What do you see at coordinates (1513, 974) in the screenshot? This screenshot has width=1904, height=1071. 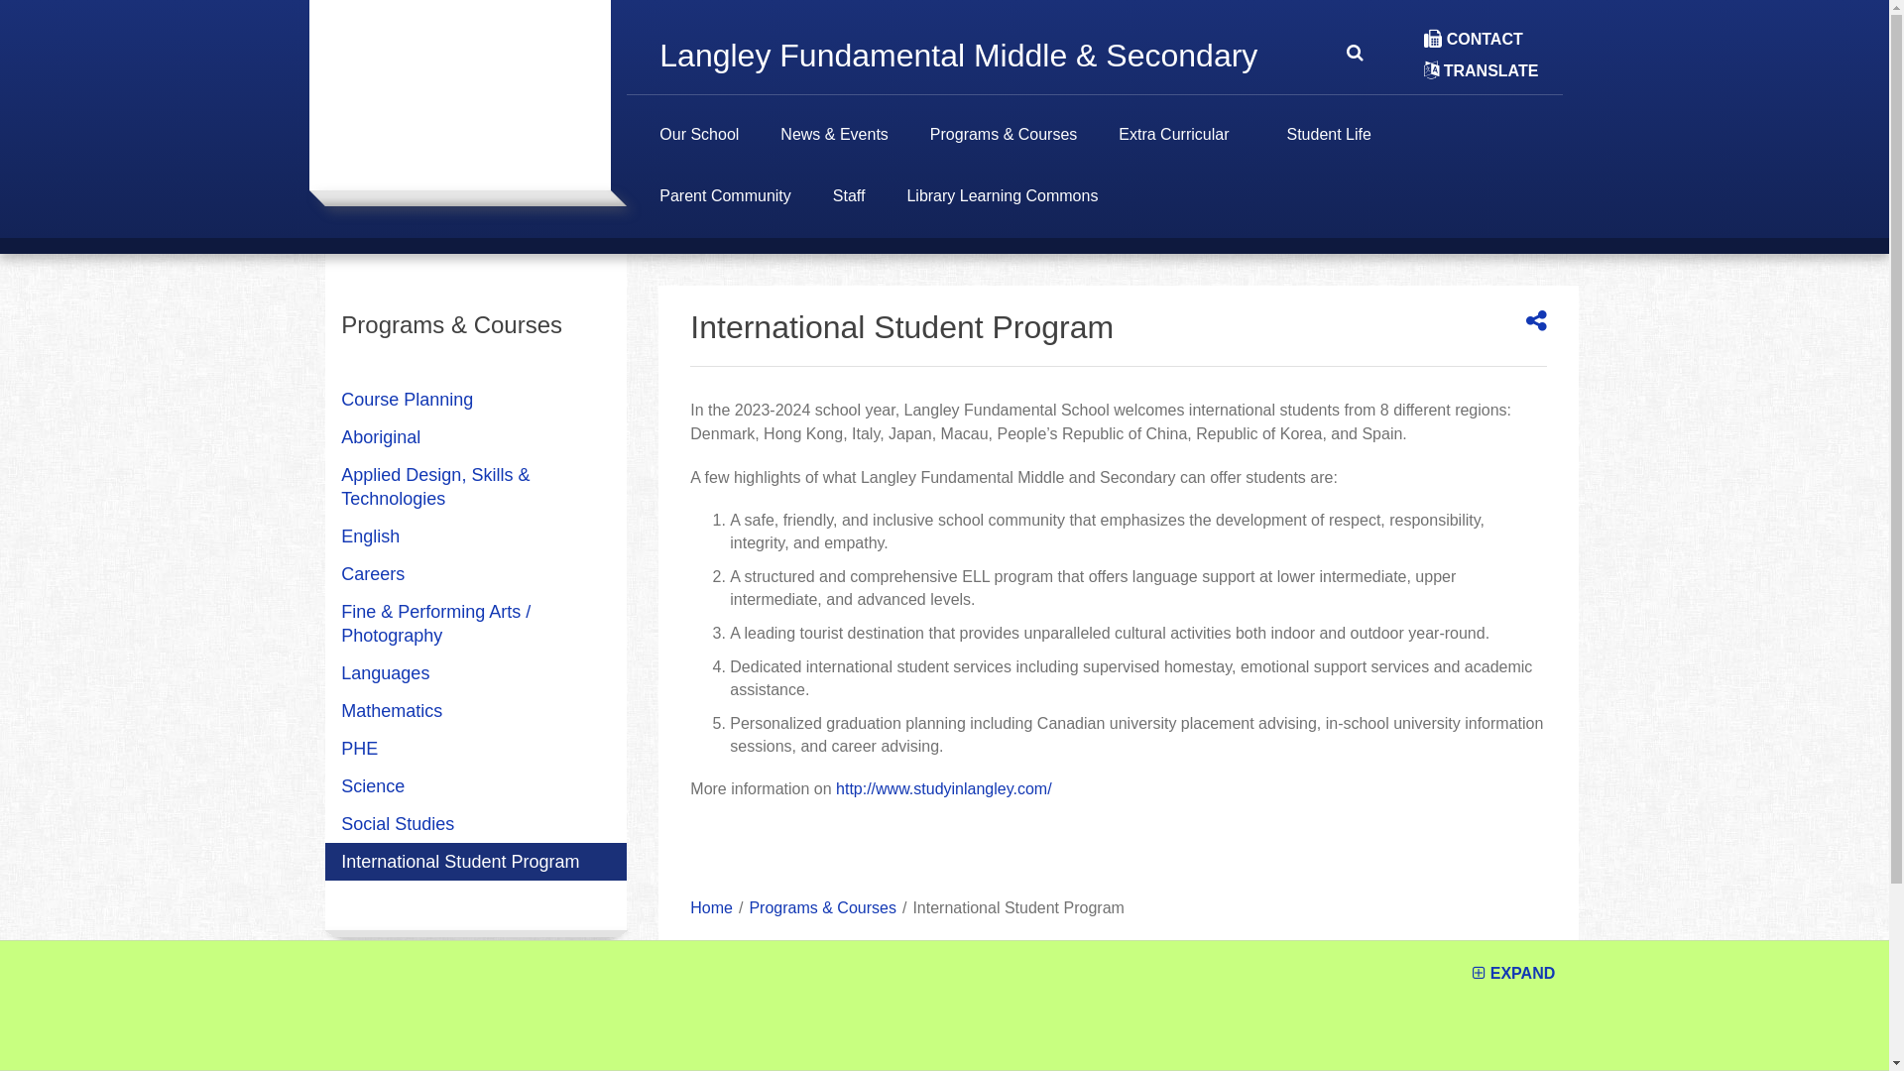 I see ` EXPAND` at bounding box center [1513, 974].